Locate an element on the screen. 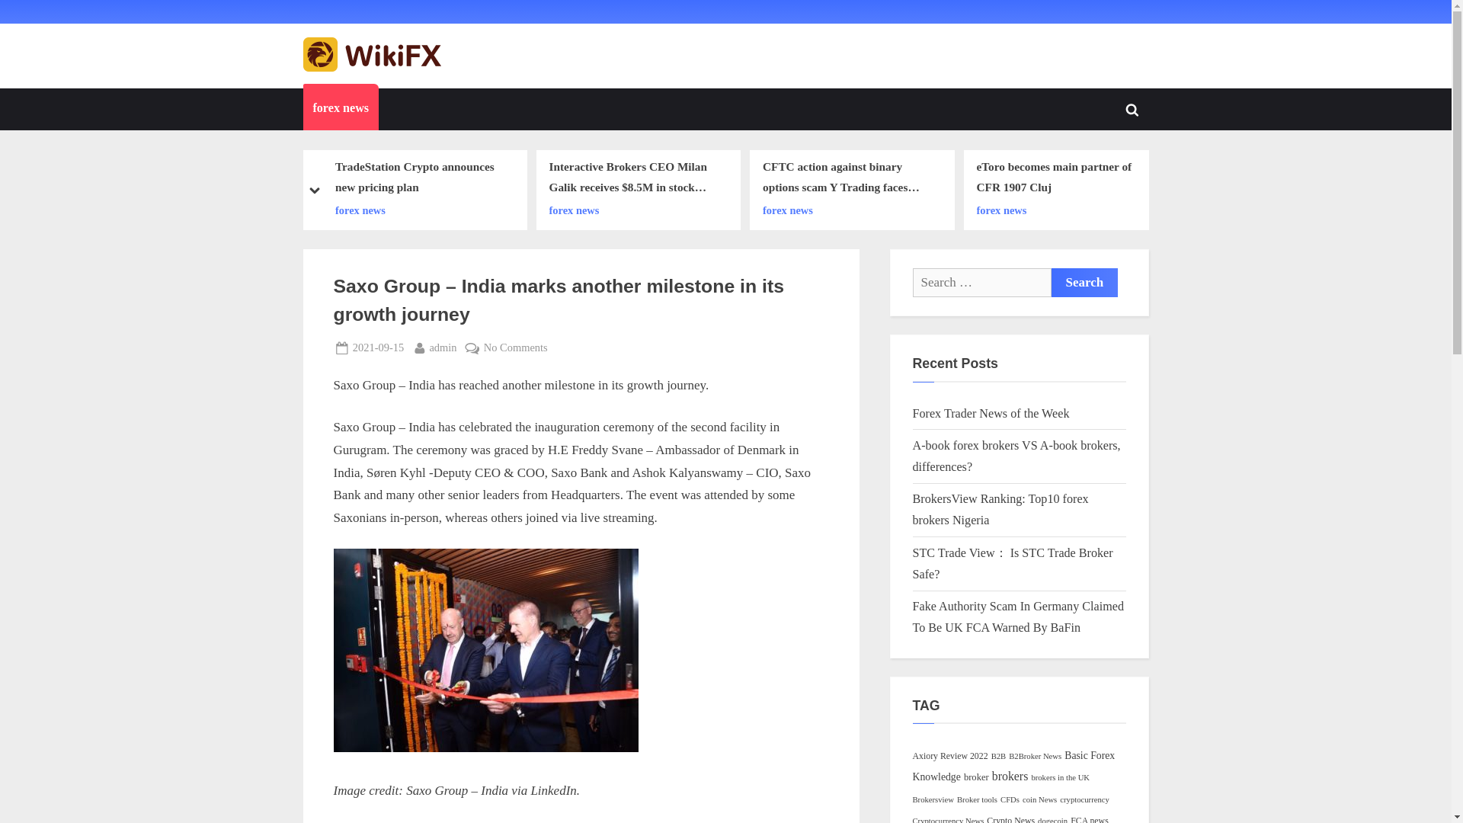  forex news is located at coordinates (419, 210).